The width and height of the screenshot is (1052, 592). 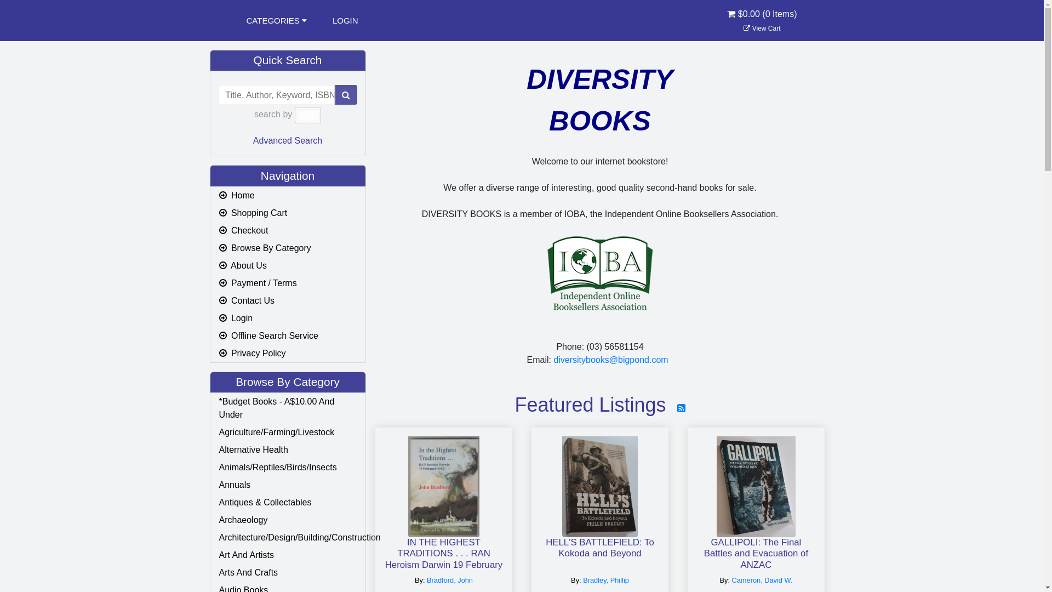 I want to click on LOGIN, so click(x=345, y=21).